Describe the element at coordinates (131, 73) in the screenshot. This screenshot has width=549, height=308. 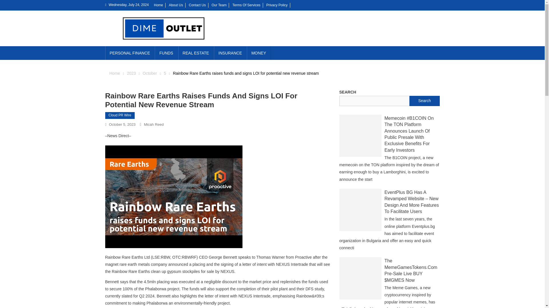
I see `2023` at that location.